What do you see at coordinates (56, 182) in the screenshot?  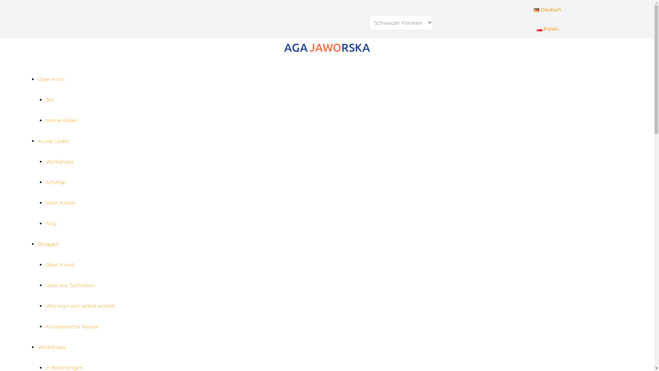 I see `Artshop` at bounding box center [56, 182].